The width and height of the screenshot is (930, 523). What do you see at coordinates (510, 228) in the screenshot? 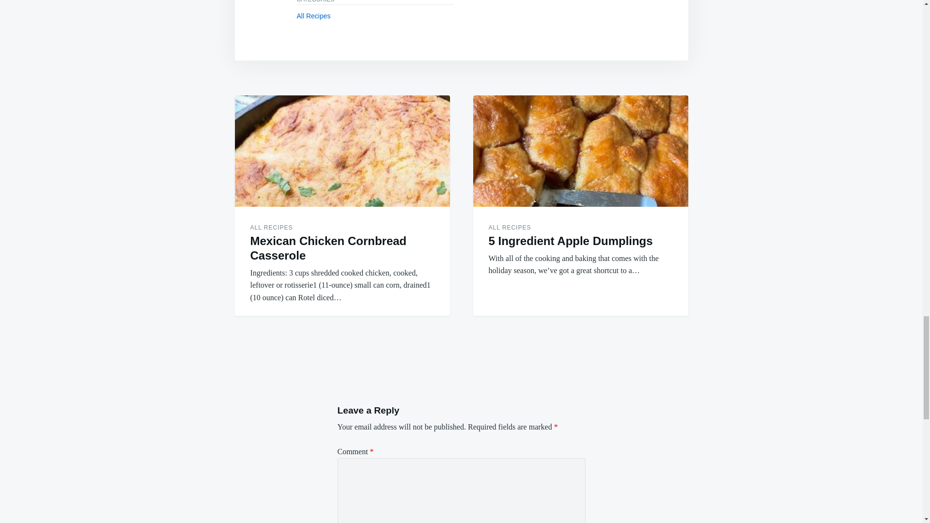
I see `ALL RECIPES` at bounding box center [510, 228].